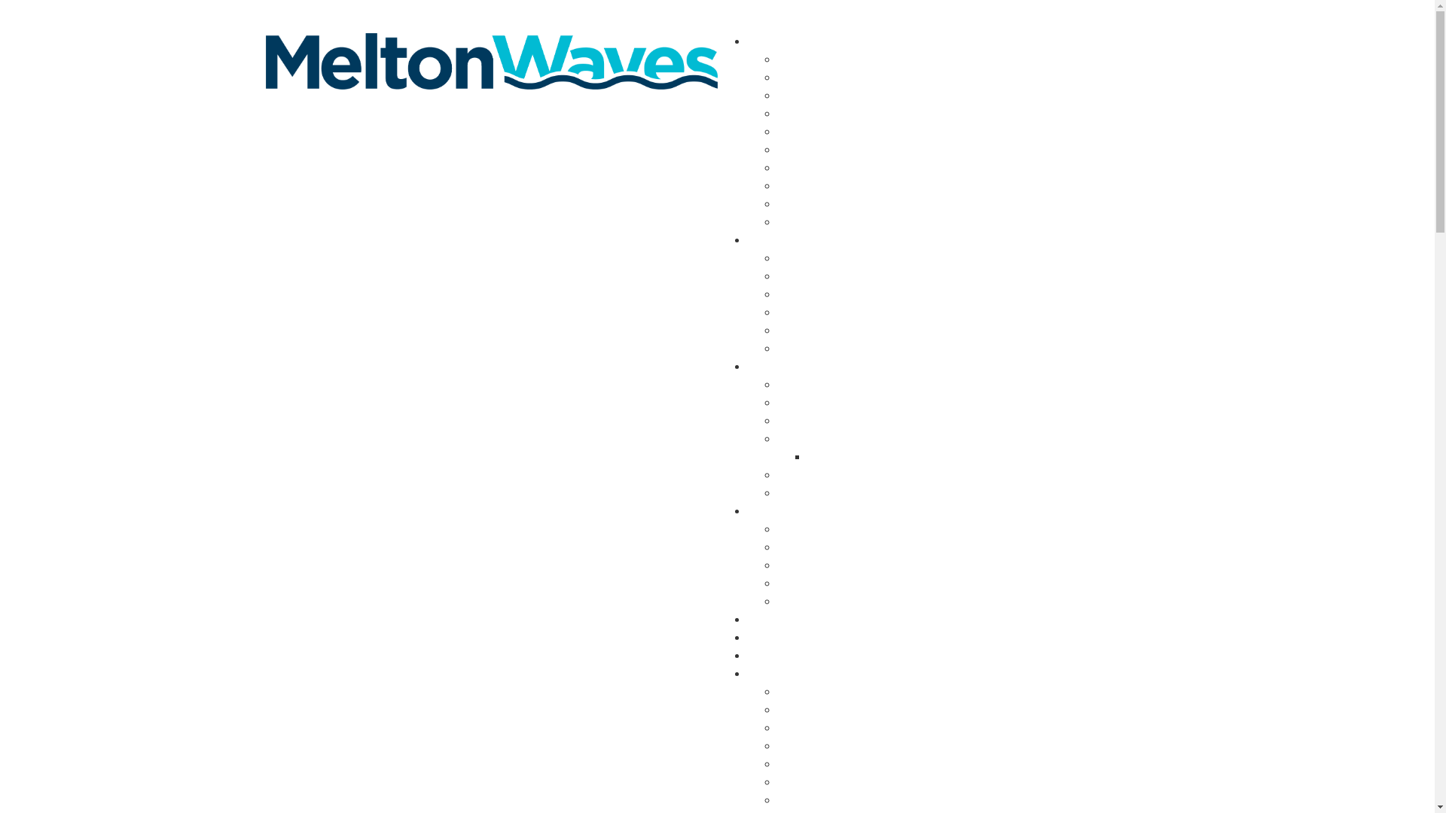  Describe the element at coordinates (828, 205) in the screenshot. I see `Conditions of Entry` at that location.